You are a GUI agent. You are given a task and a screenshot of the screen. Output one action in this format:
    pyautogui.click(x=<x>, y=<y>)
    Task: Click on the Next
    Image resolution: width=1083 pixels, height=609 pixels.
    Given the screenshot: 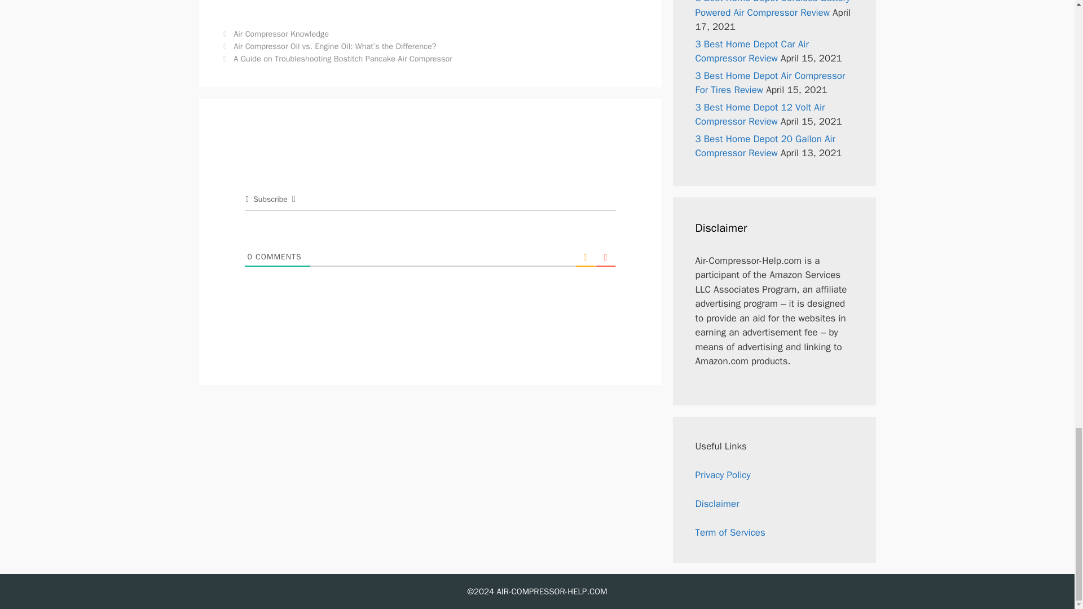 What is the action you would take?
    pyautogui.click(x=336, y=59)
    